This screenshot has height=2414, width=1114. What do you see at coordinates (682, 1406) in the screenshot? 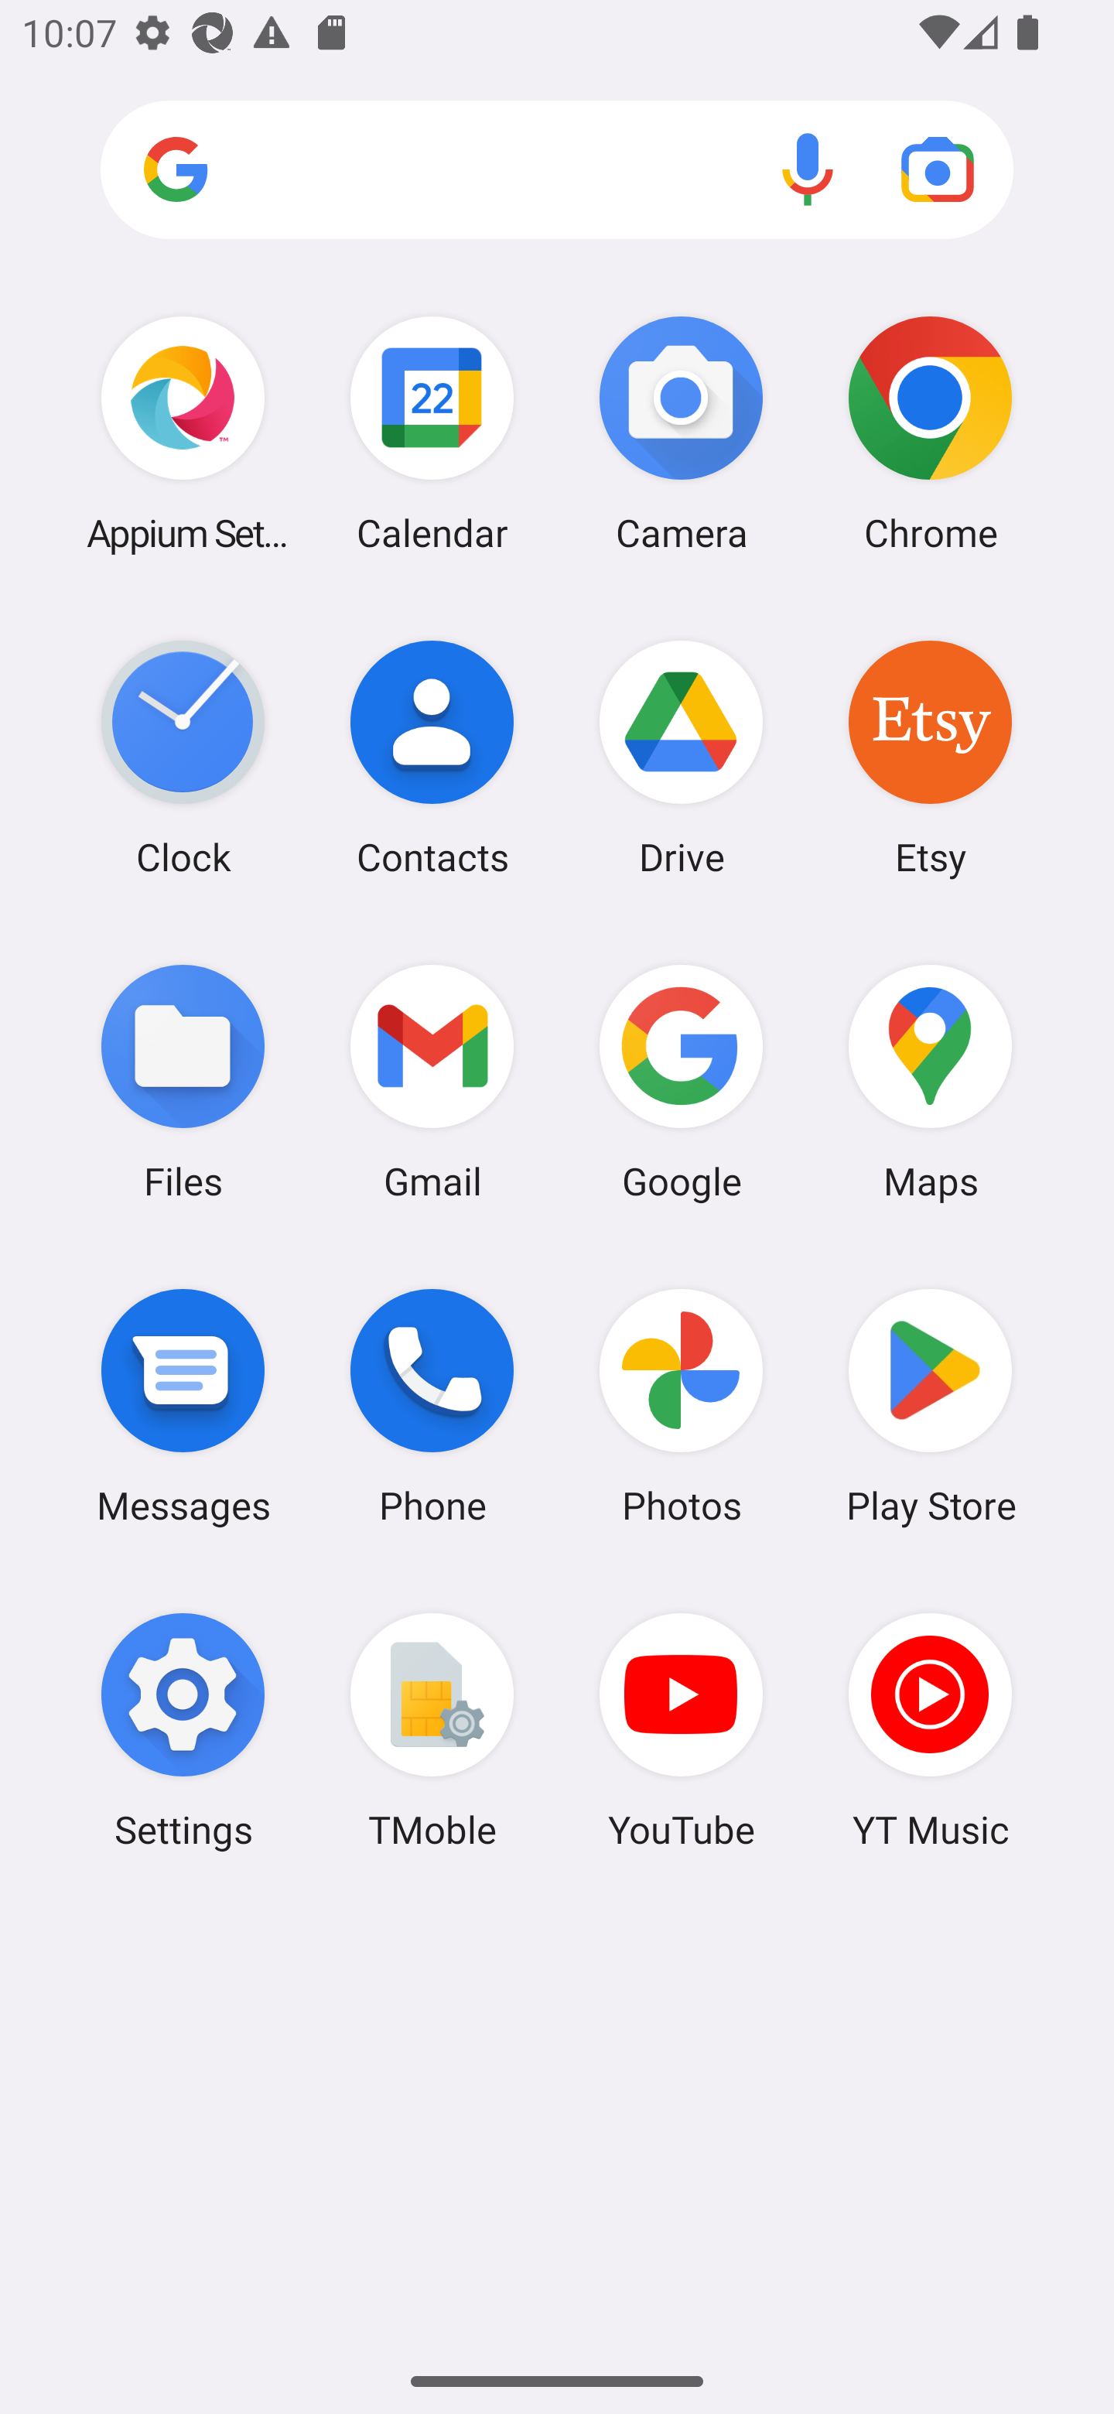
I see `Photos` at bounding box center [682, 1406].